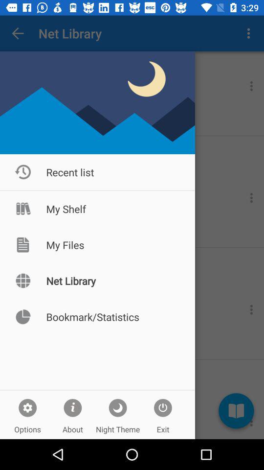 The width and height of the screenshot is (264, 470). I want to click on select net library option, so click(23, 281).